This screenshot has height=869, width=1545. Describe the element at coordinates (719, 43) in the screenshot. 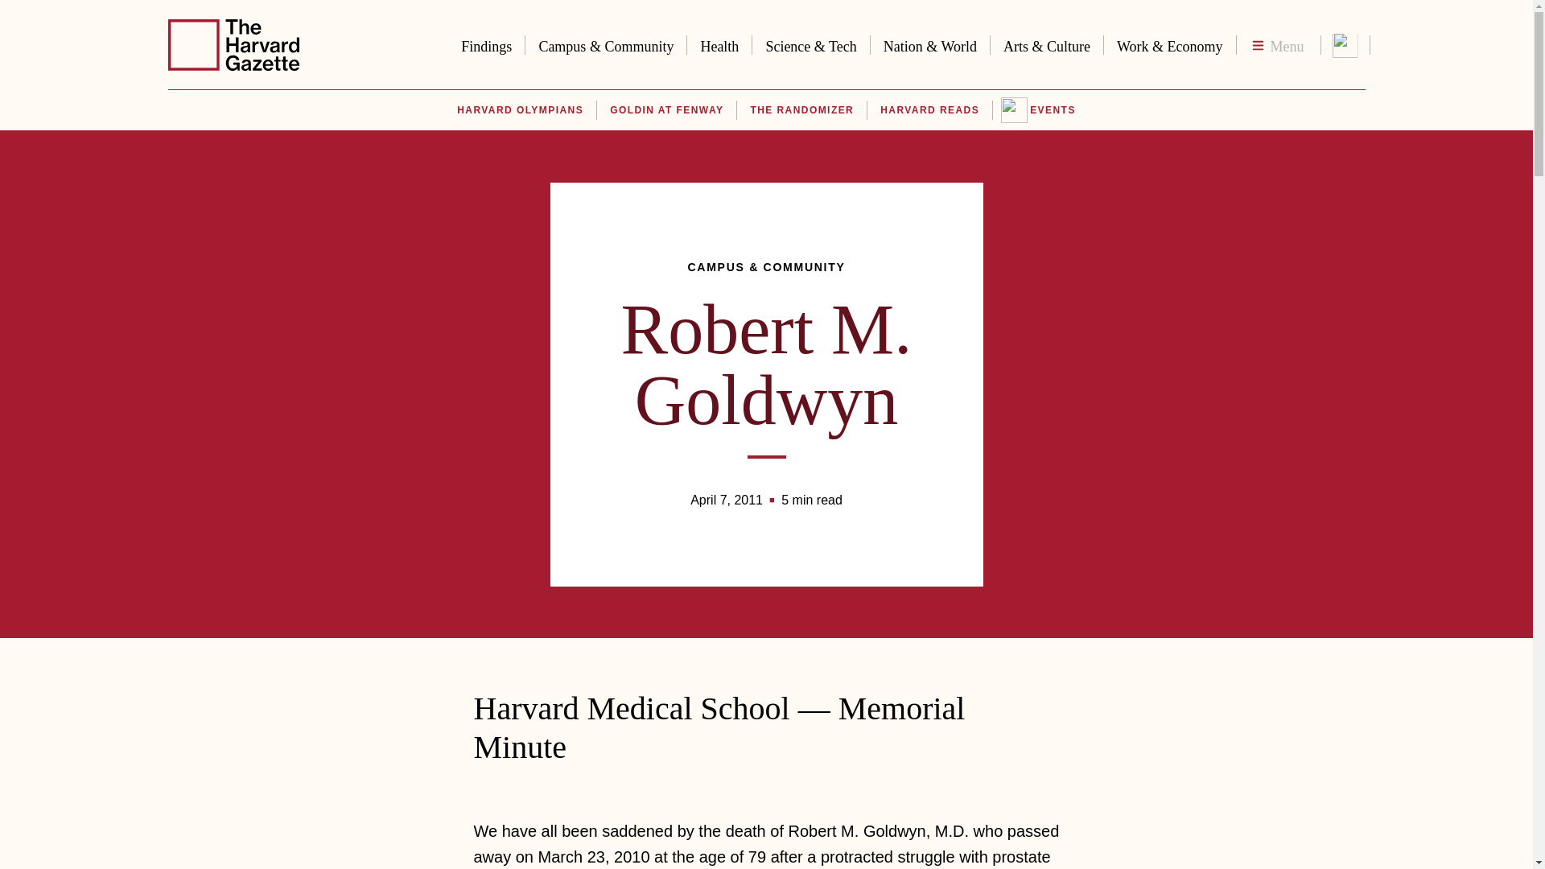

I see `Health` at that location.